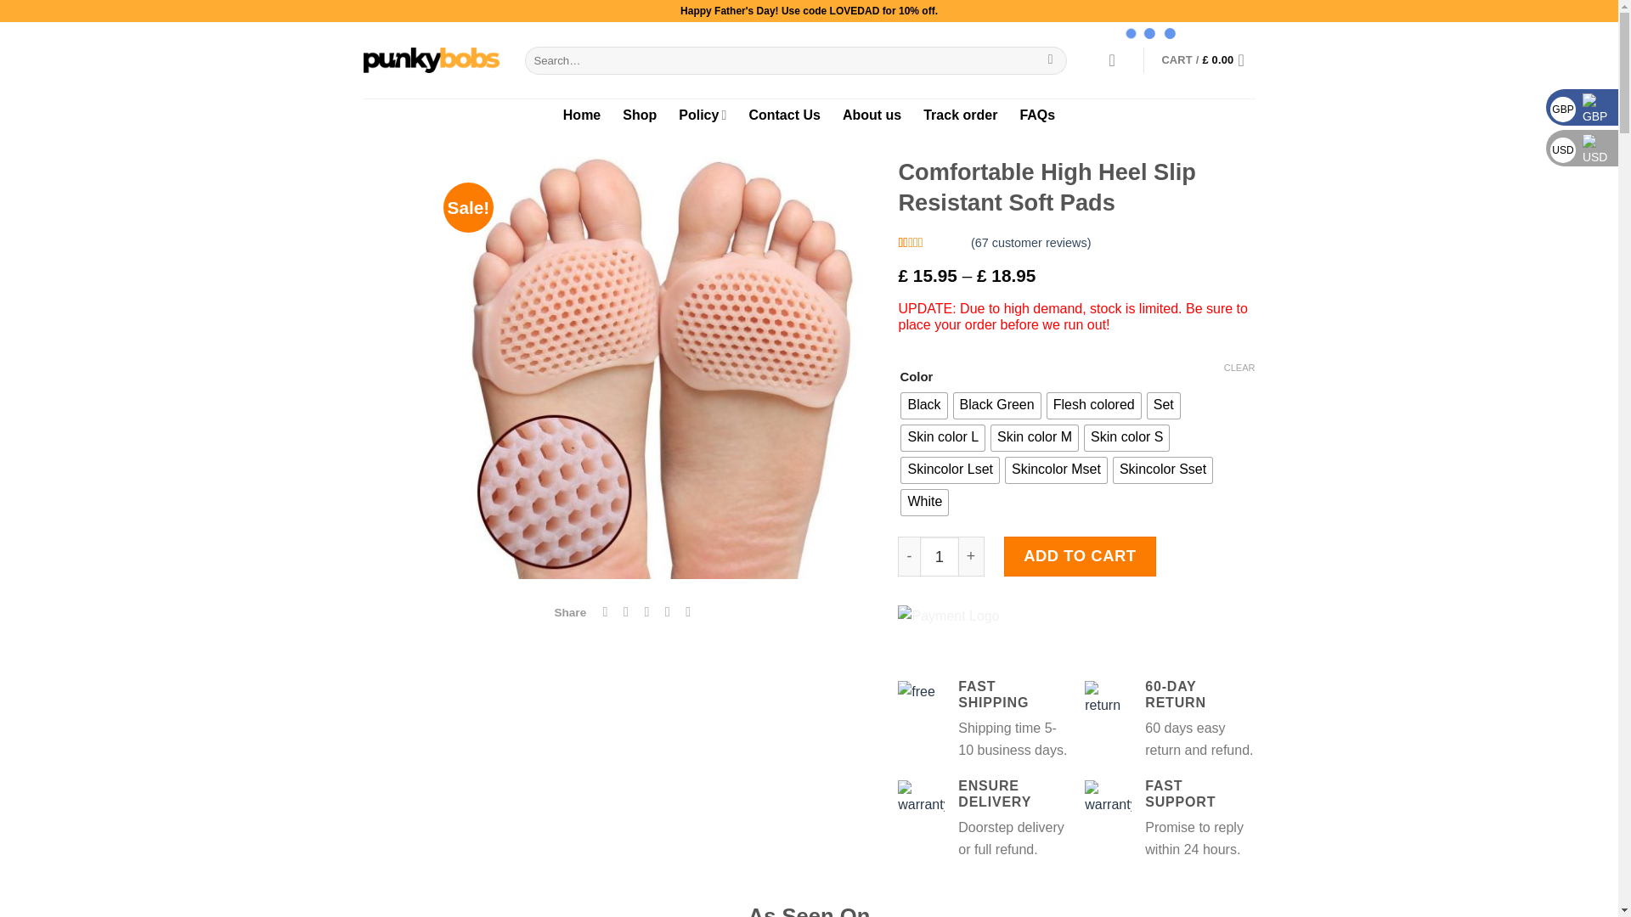  I want to click on About us, so click(872, 115).